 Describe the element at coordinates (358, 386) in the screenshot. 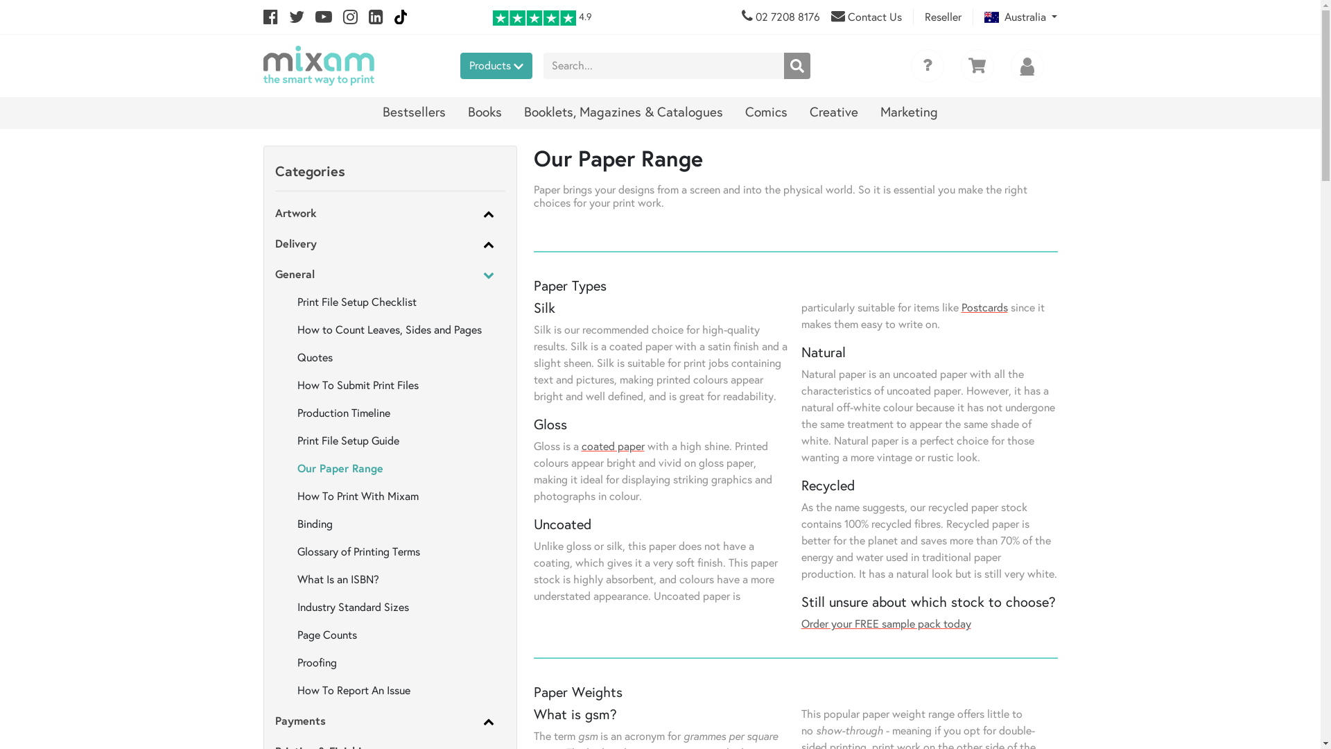

I see `How To Submit Print Files` at that location.